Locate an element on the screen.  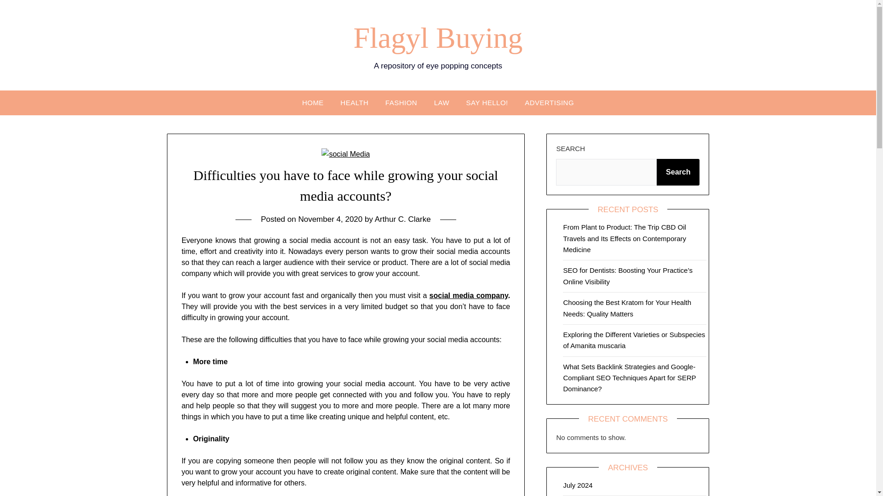
Arthur C. Clarke is located at coordinates (402, 219).